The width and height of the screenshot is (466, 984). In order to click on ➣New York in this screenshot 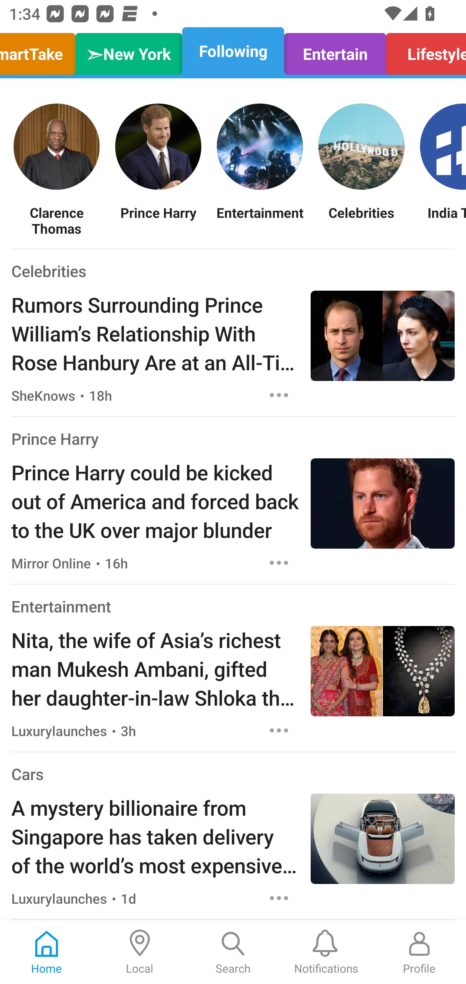, I will do `click(129, 51)`.